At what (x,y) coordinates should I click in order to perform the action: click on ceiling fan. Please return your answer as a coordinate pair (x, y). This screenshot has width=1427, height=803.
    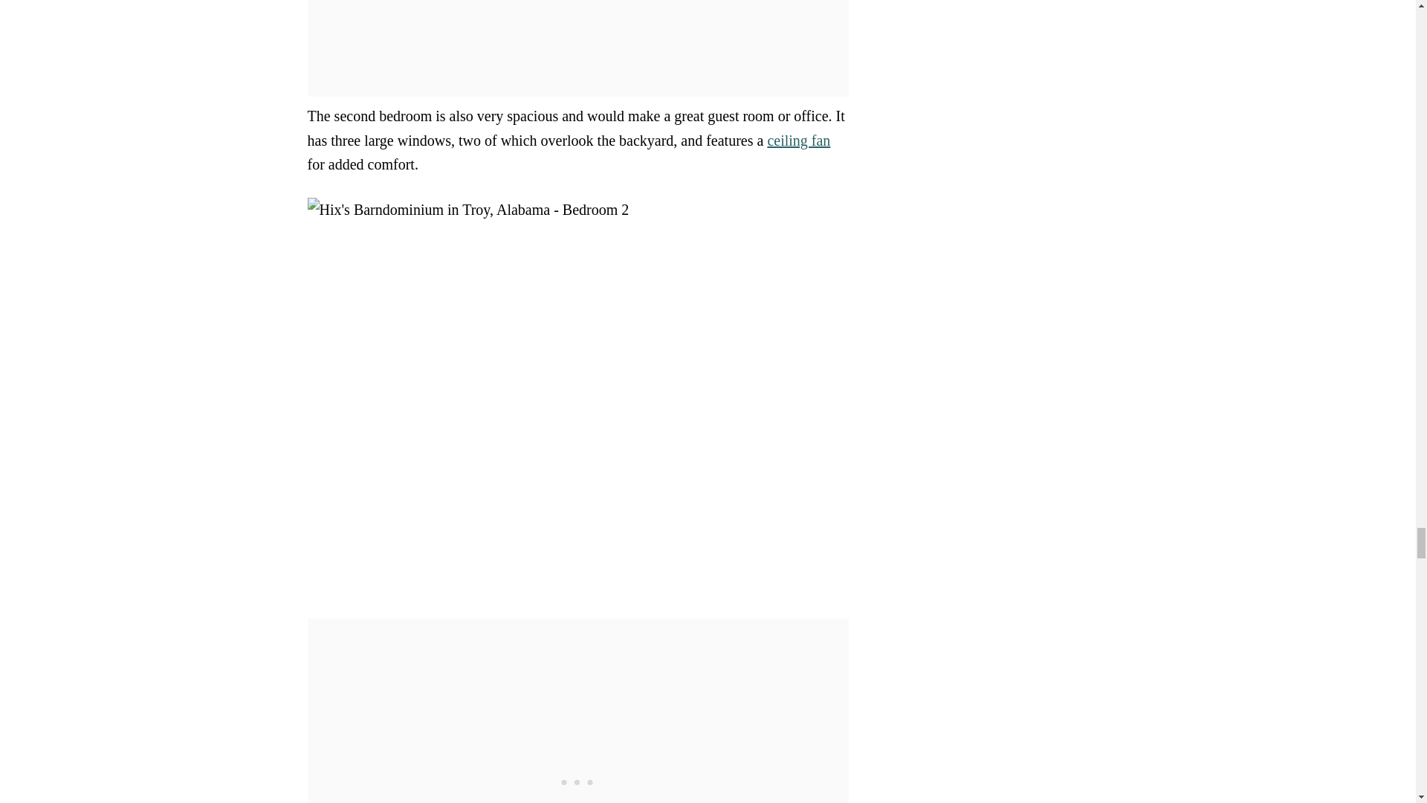
    Looking at the image, I should click on (798, 140).